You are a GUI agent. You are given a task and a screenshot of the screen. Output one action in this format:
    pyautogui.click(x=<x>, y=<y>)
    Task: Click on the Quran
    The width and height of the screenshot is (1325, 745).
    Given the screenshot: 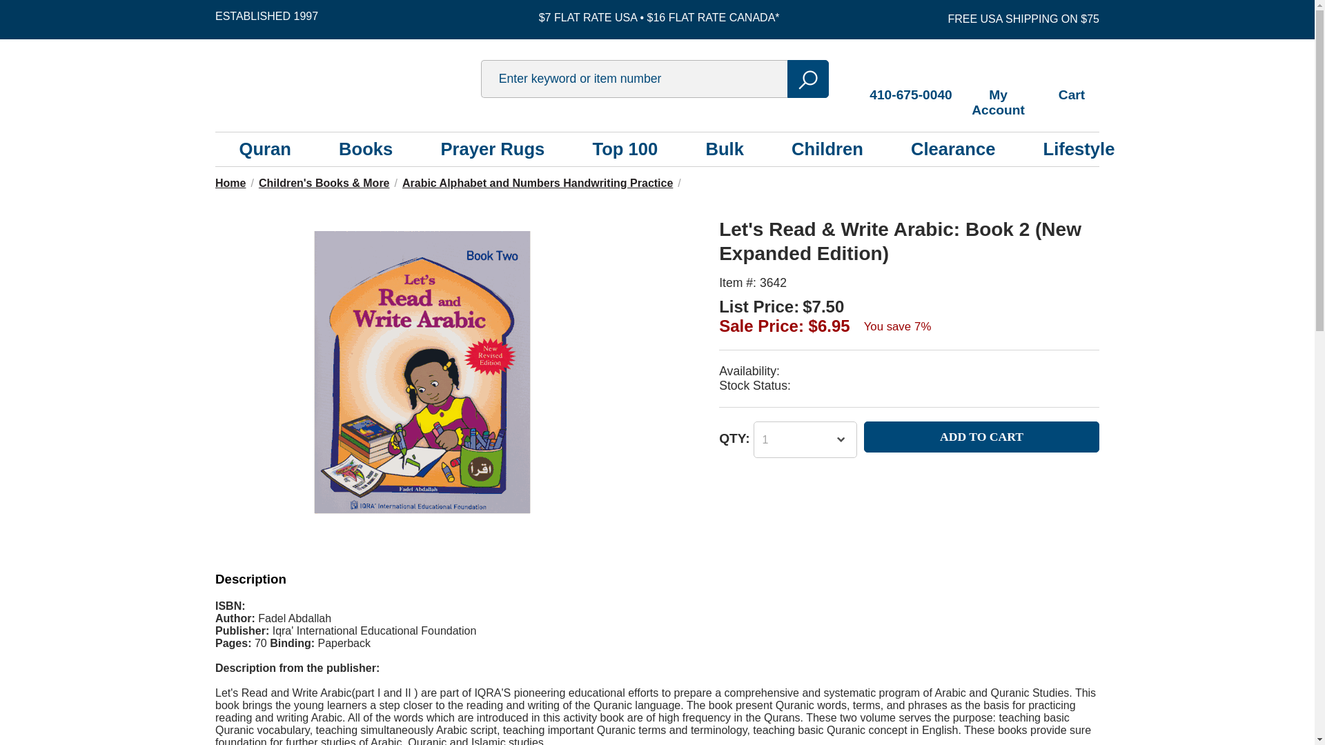 What is the action you would take?
    pyautogui.click(x=265, y=149)
    